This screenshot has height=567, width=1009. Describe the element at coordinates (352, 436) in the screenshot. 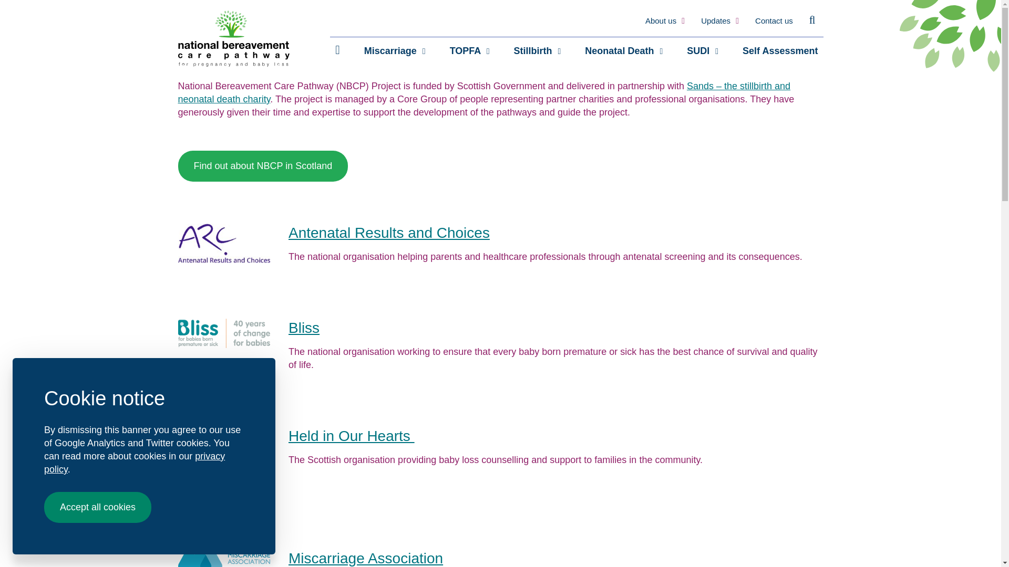

I see `Go to heldinourhearts.org.uk` at that location.